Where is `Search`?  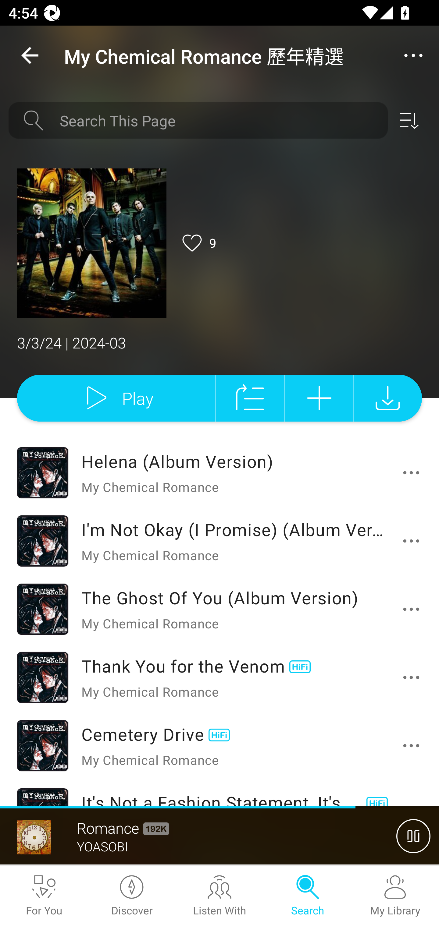 Search is located at coordinates (307, 896).